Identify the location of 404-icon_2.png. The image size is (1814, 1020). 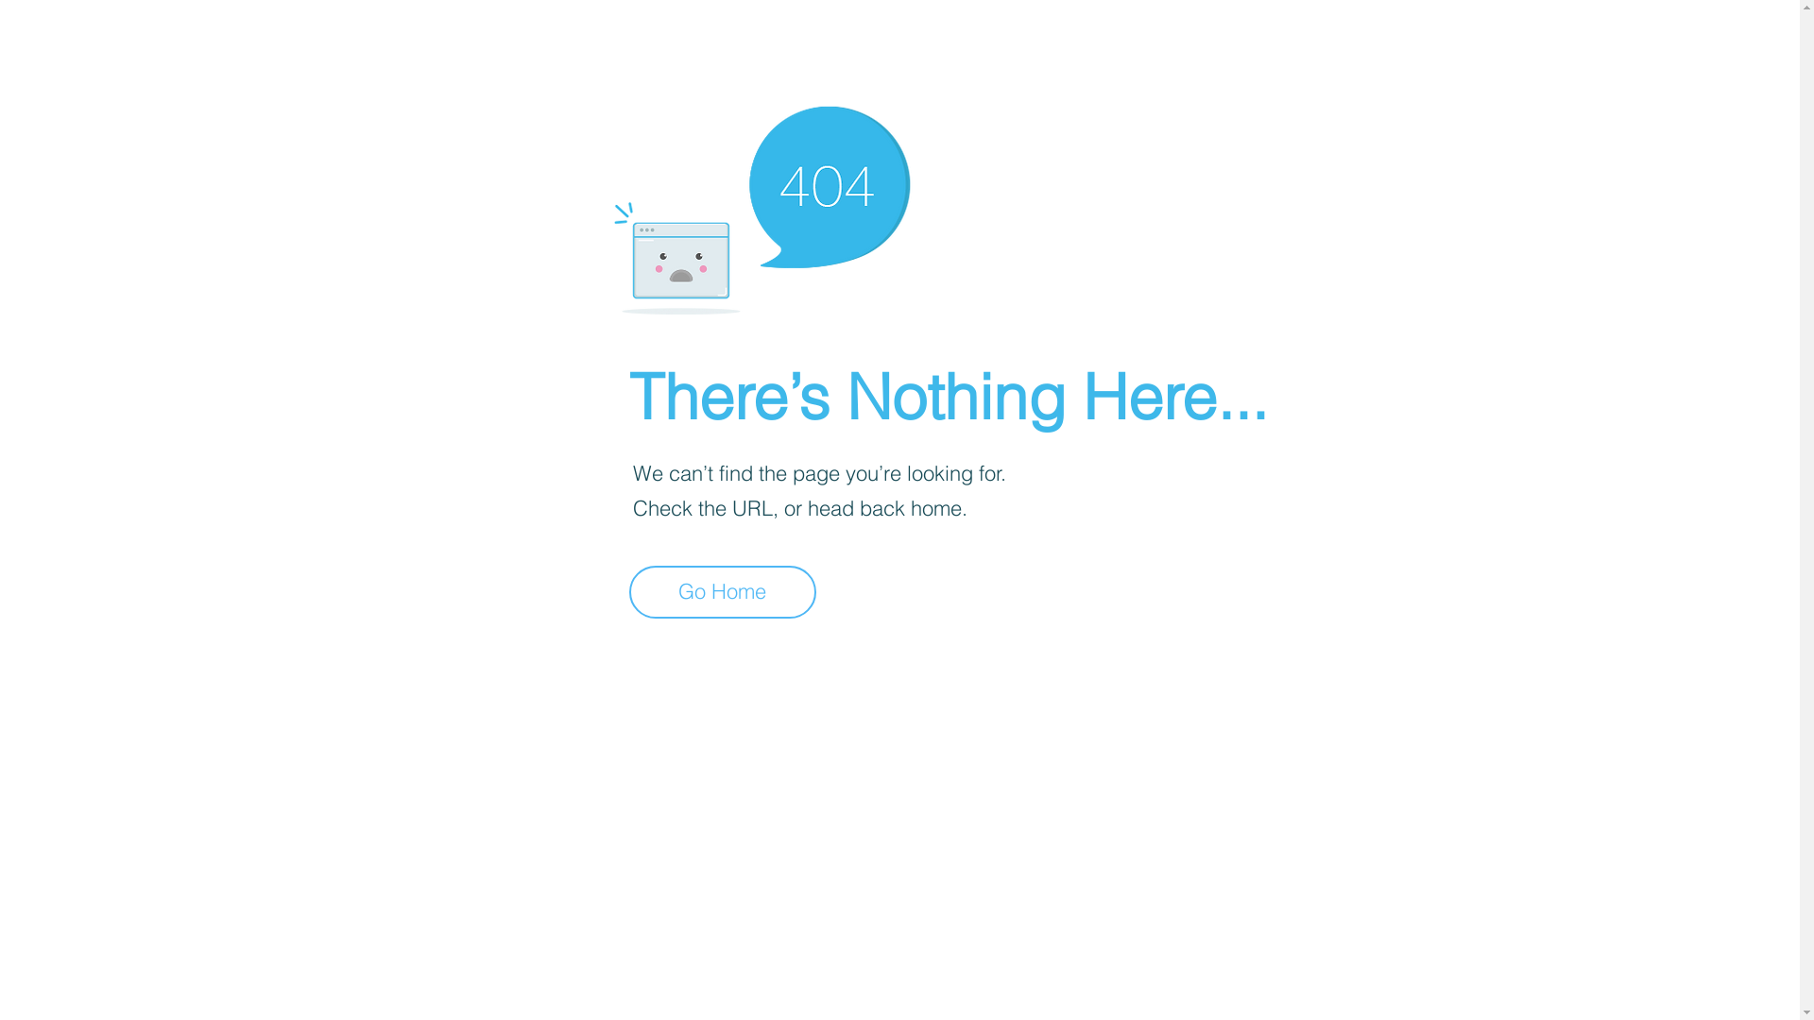
(762, 206).